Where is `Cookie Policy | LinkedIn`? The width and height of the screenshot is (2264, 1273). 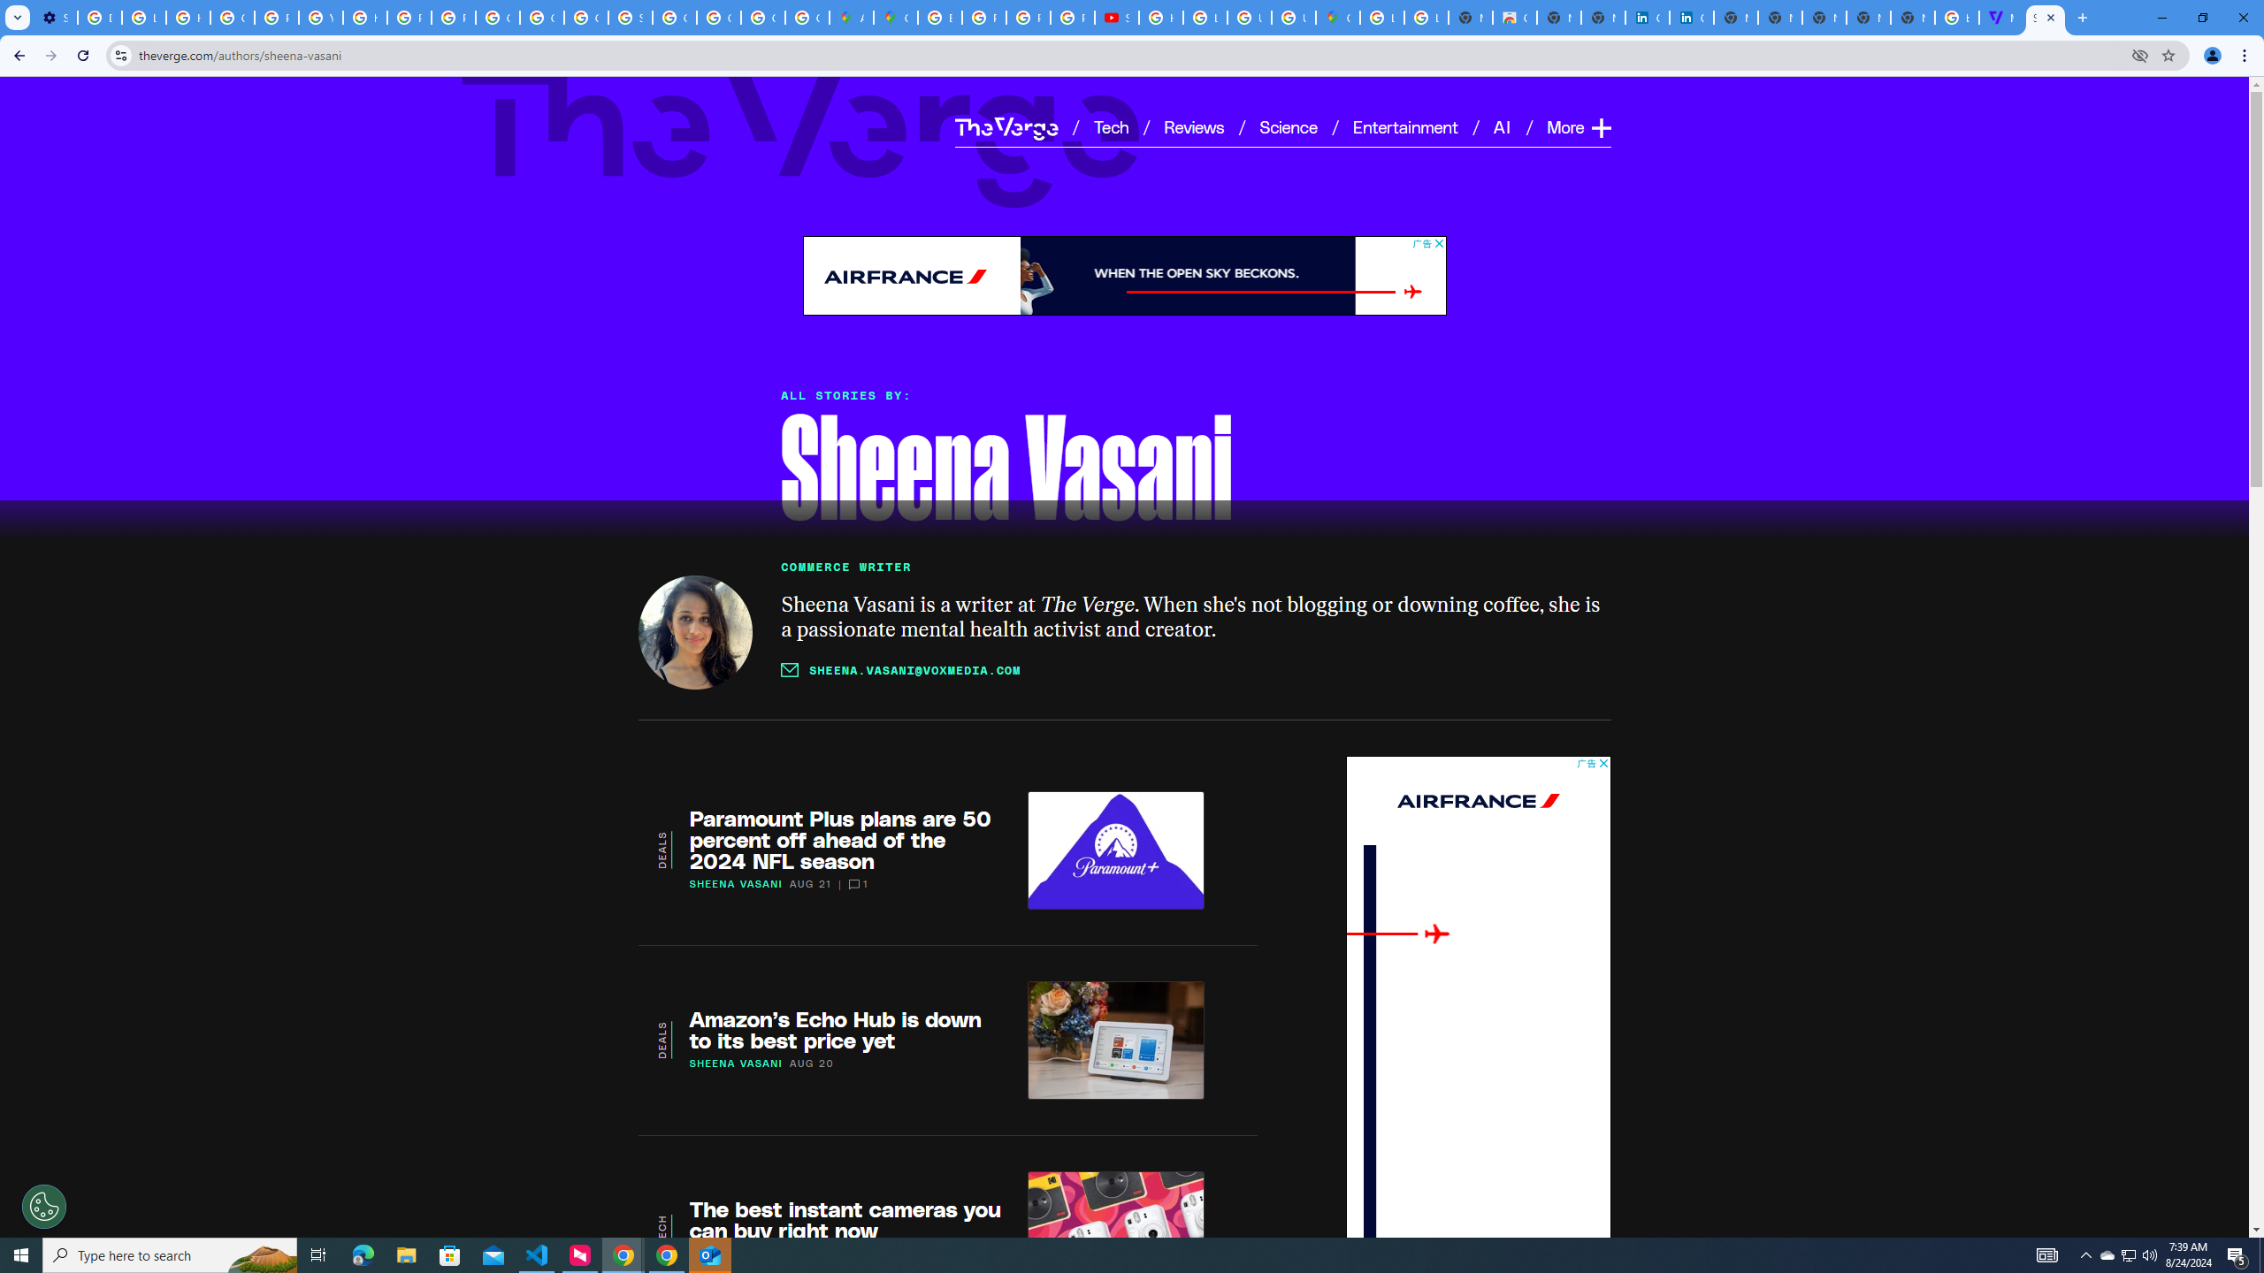 Cookie Policy | LinkedIn is located at coordinates (1693, 18).